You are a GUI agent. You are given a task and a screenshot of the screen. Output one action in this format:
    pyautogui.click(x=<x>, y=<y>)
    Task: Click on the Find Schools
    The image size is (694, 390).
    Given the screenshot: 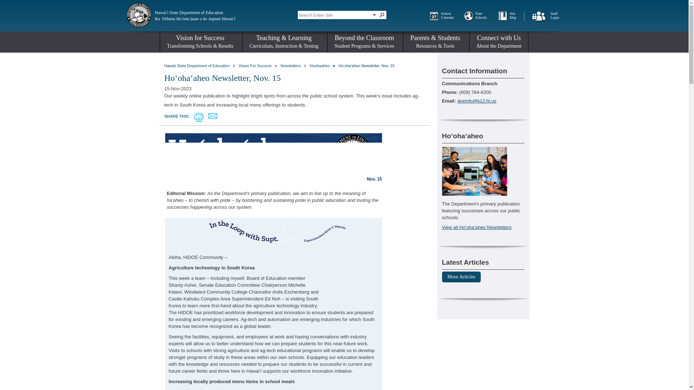 What is the action you would take?
    pyautogui.click(x=483, y=16)
    